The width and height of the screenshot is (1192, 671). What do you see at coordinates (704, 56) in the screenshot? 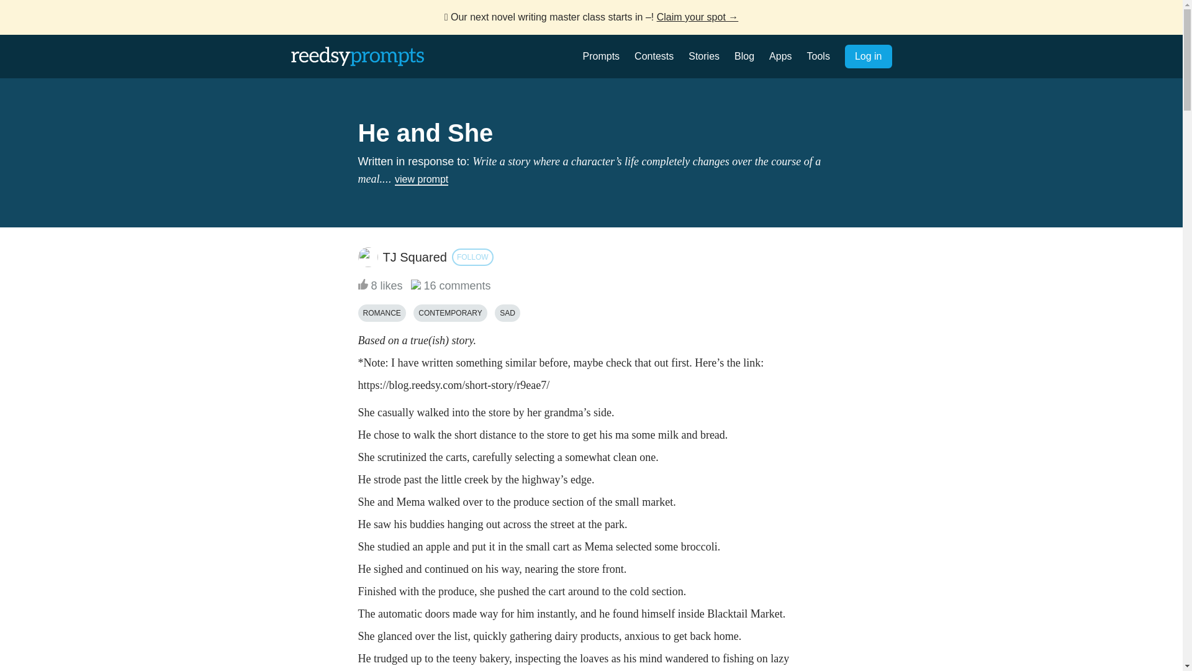
I see `Stories` at bounding box center [704, 56].